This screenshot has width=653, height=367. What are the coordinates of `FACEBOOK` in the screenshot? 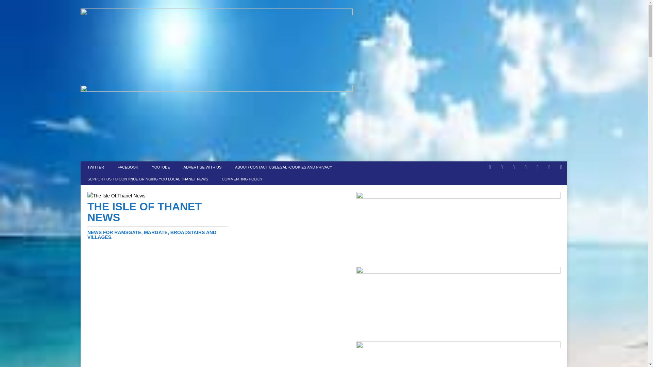 It's located at (128, 167).